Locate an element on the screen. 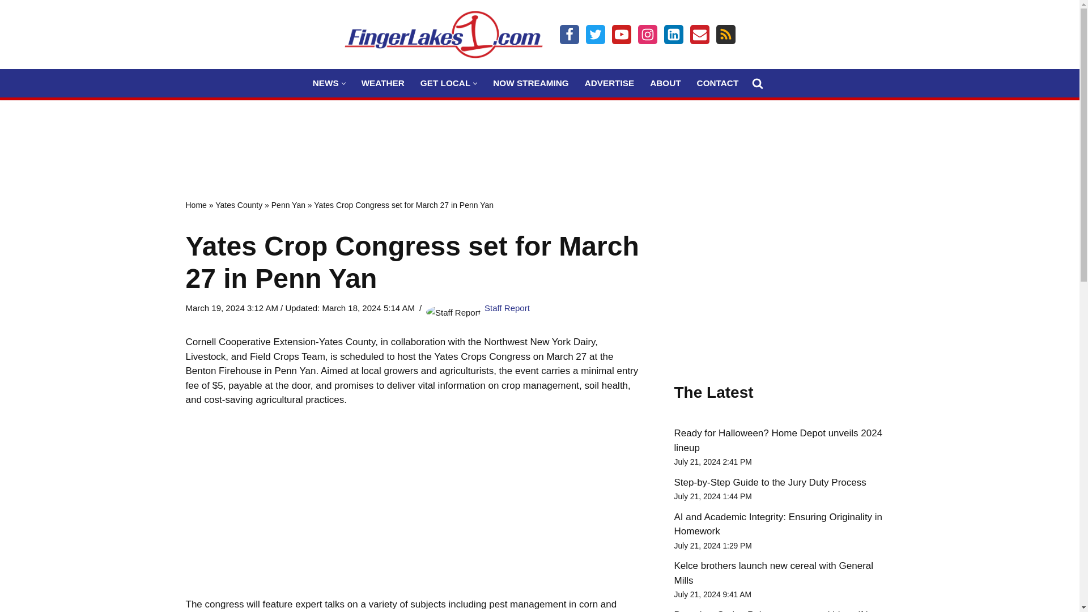 This screenshot has width=1088, height=612. ADVERTISE is located at coordinates (610, 83).